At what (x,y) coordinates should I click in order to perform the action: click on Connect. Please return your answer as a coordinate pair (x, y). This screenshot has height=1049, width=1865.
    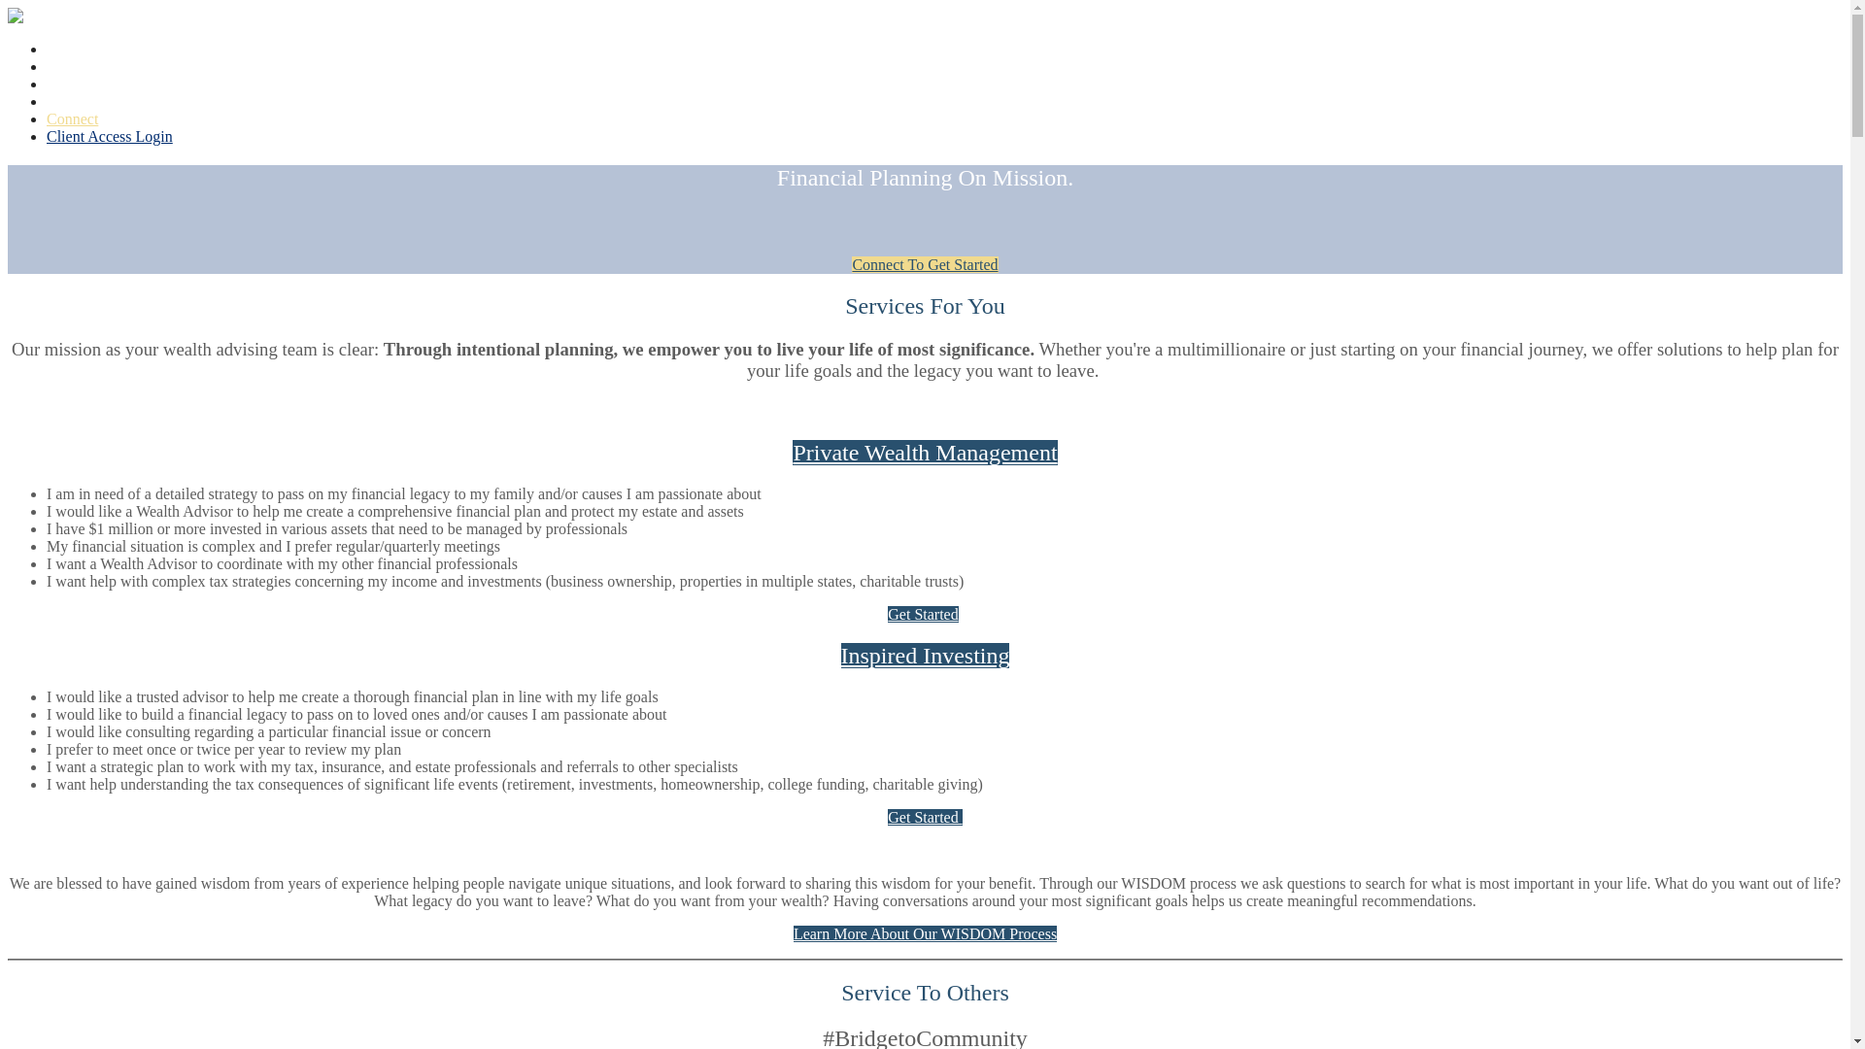
    Looking at the image, I should click on (72, 118).